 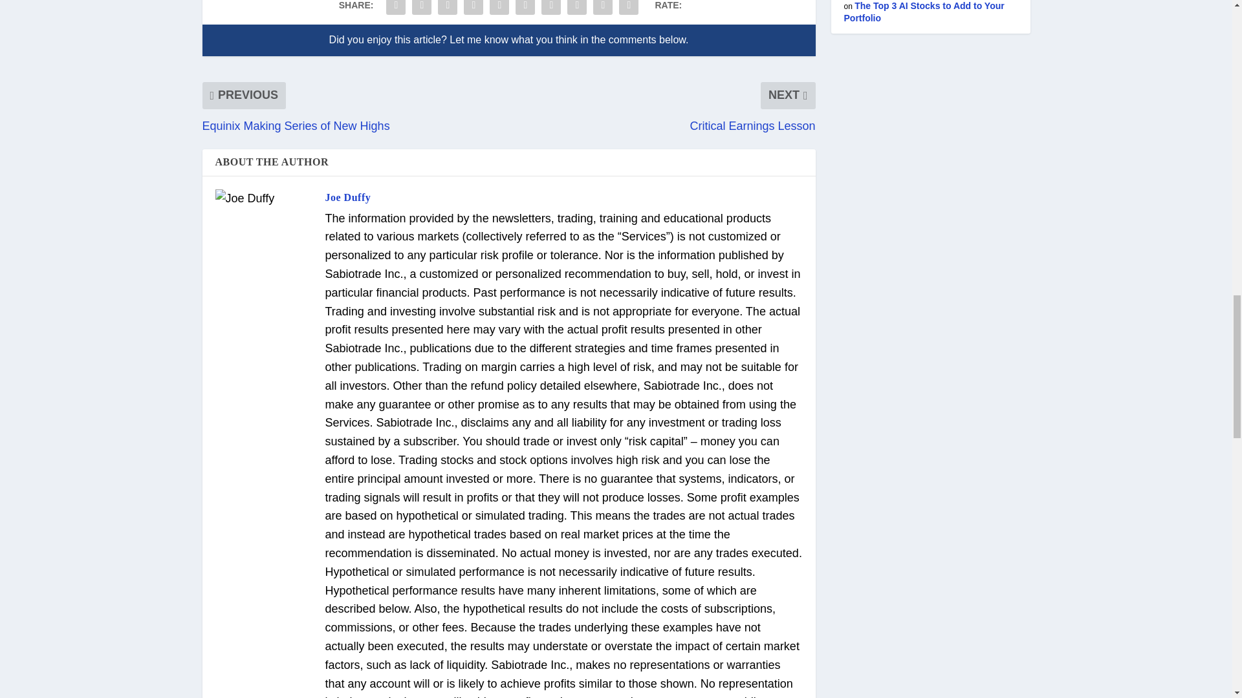 What do you see at coordinates (603, 9) in the screenshot?
I see `Share "Look At This Bullish Pattern" via Email` at bounding box center [603, 9].